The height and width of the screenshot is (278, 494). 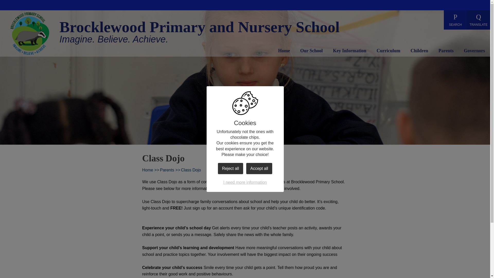 What do you see at coordinates (30, 33) in the screenshot?
I see `Home Page` at bounding box center [30, 33].